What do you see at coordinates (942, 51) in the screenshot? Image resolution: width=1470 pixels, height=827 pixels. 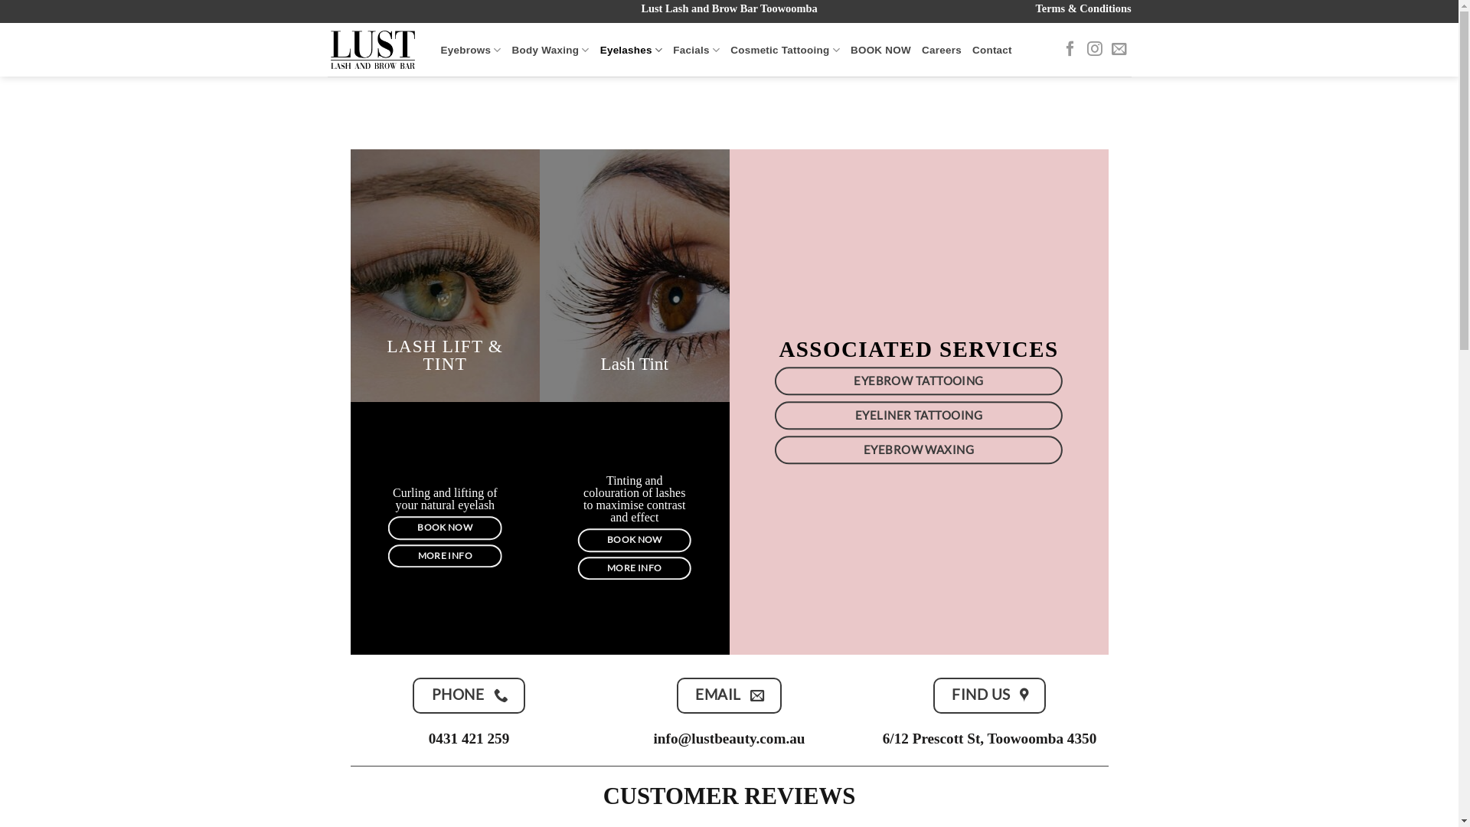 I see `Careers` at bounding box center [942, 51].